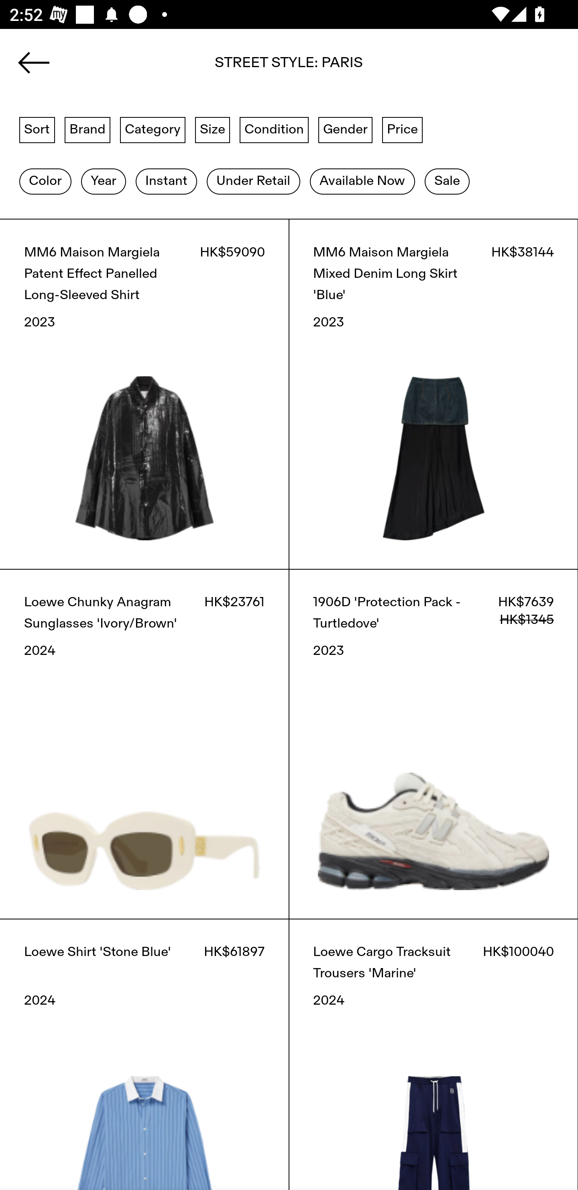 This screenshot has height=1190, width=578. Describe the element at coordinates (362, 181) in the screenshot. I see `Available Now` at that location.